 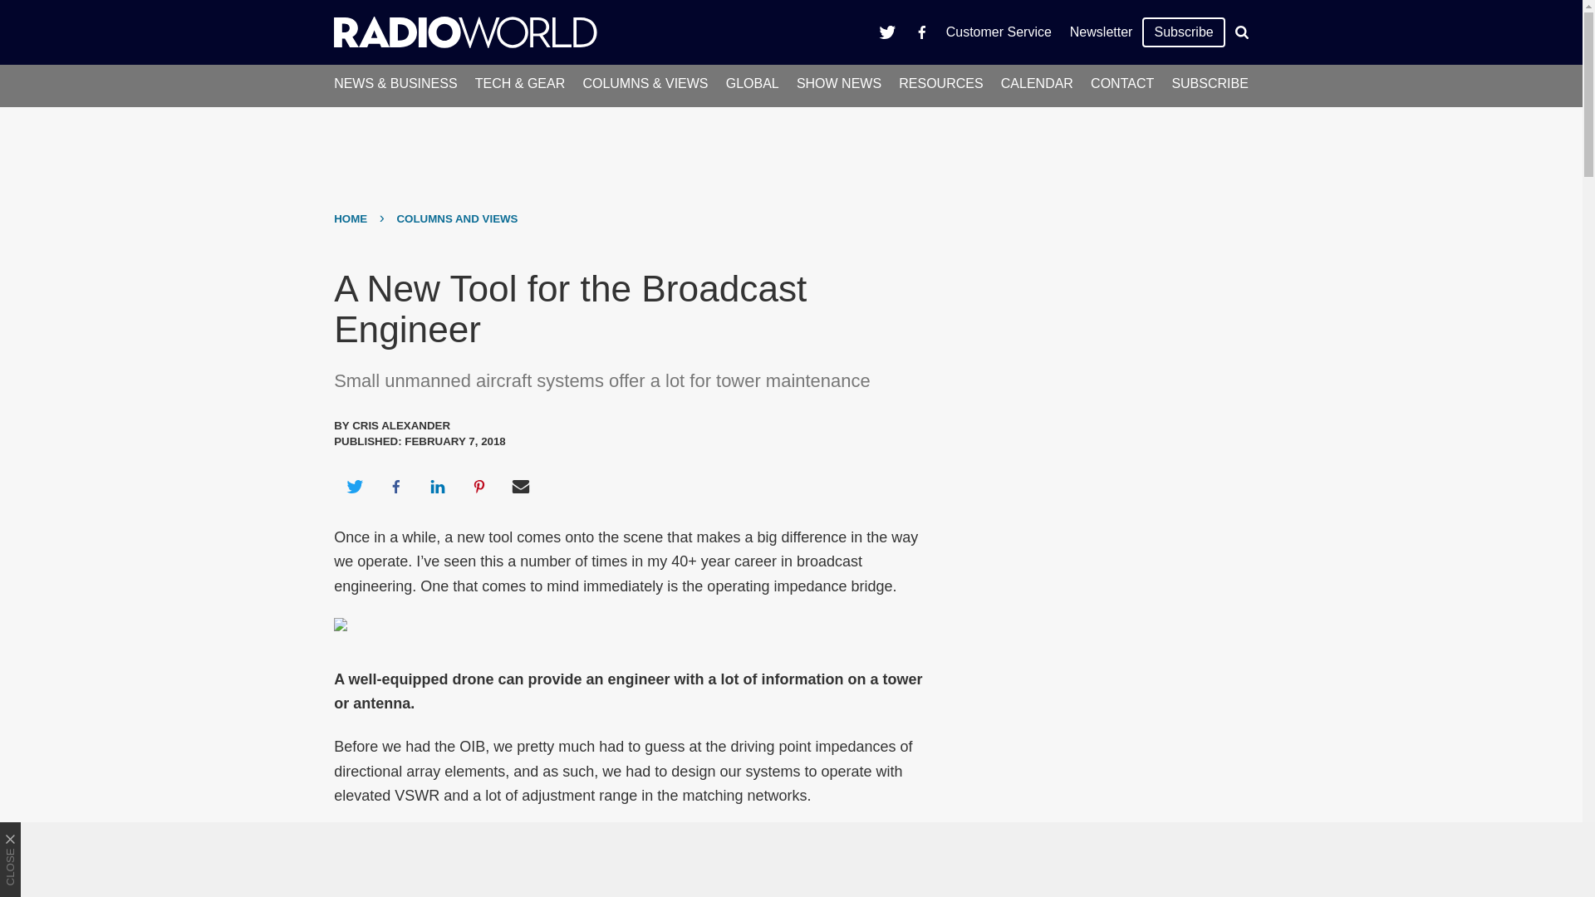 What do you see at coordinates (354, 487) in the screenshot?
I see `Share on Twitter` at bounding box center [354, 487].